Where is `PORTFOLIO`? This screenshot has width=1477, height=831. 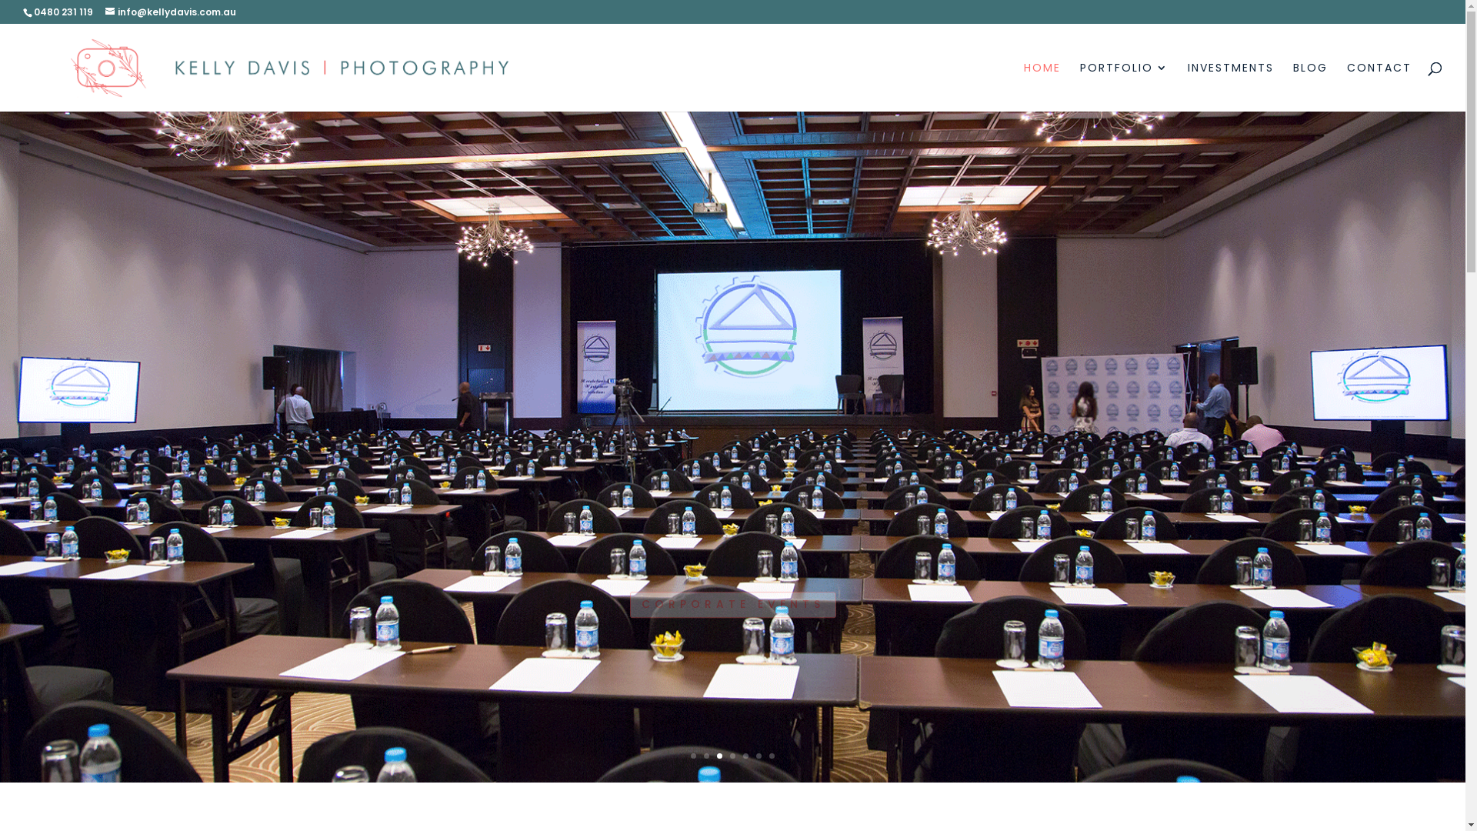
PORTFOLIO is located at coordinates (1125, 87).